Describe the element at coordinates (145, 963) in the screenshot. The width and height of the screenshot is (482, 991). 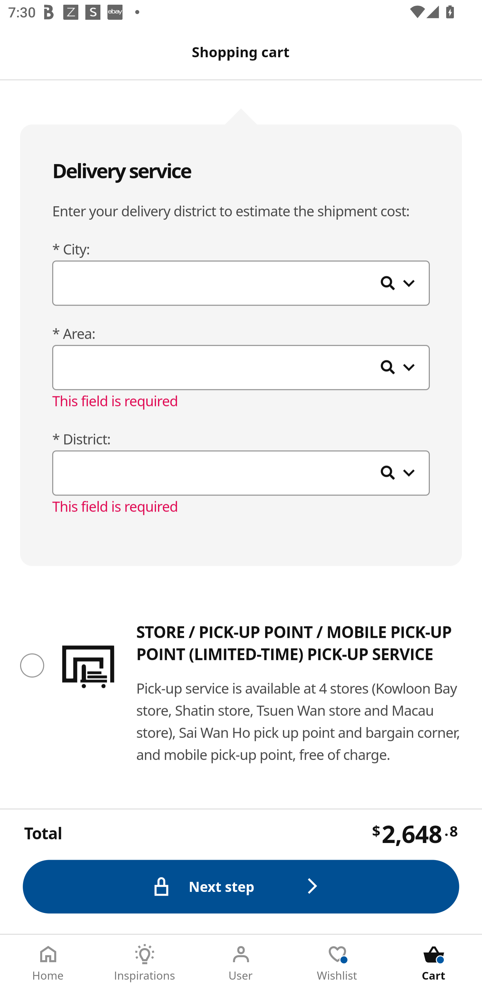
I see `Inspirations
Tab 2 of 5` at that location.